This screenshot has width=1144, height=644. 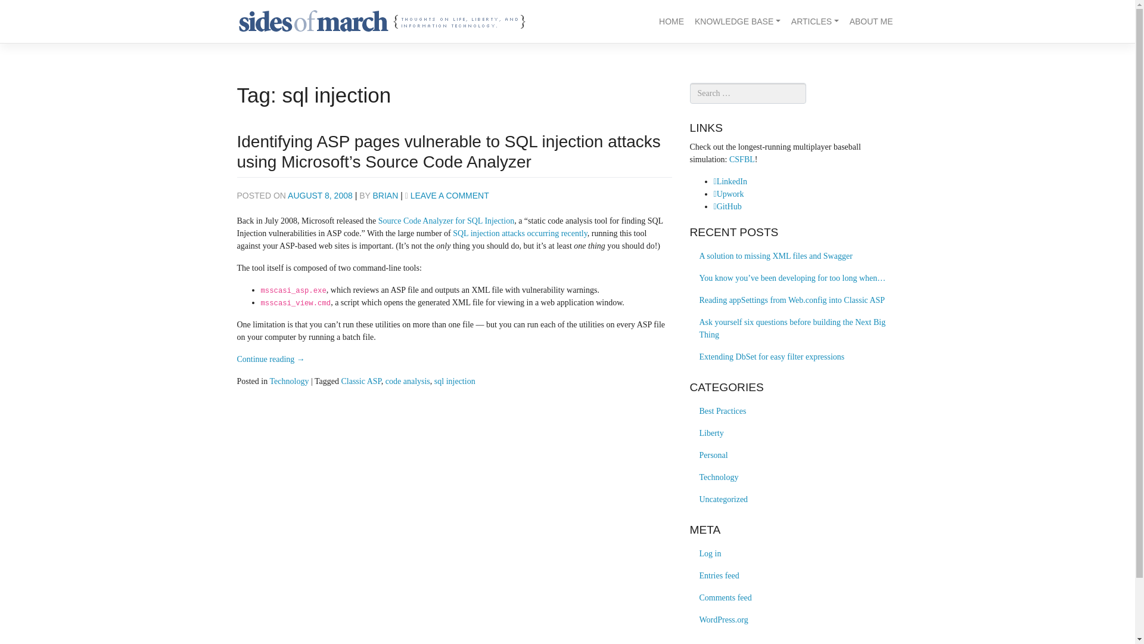 What do you see at coordinates (288, 380) in the screenshot?
I see `Technology` at bounding box center [288, 380].